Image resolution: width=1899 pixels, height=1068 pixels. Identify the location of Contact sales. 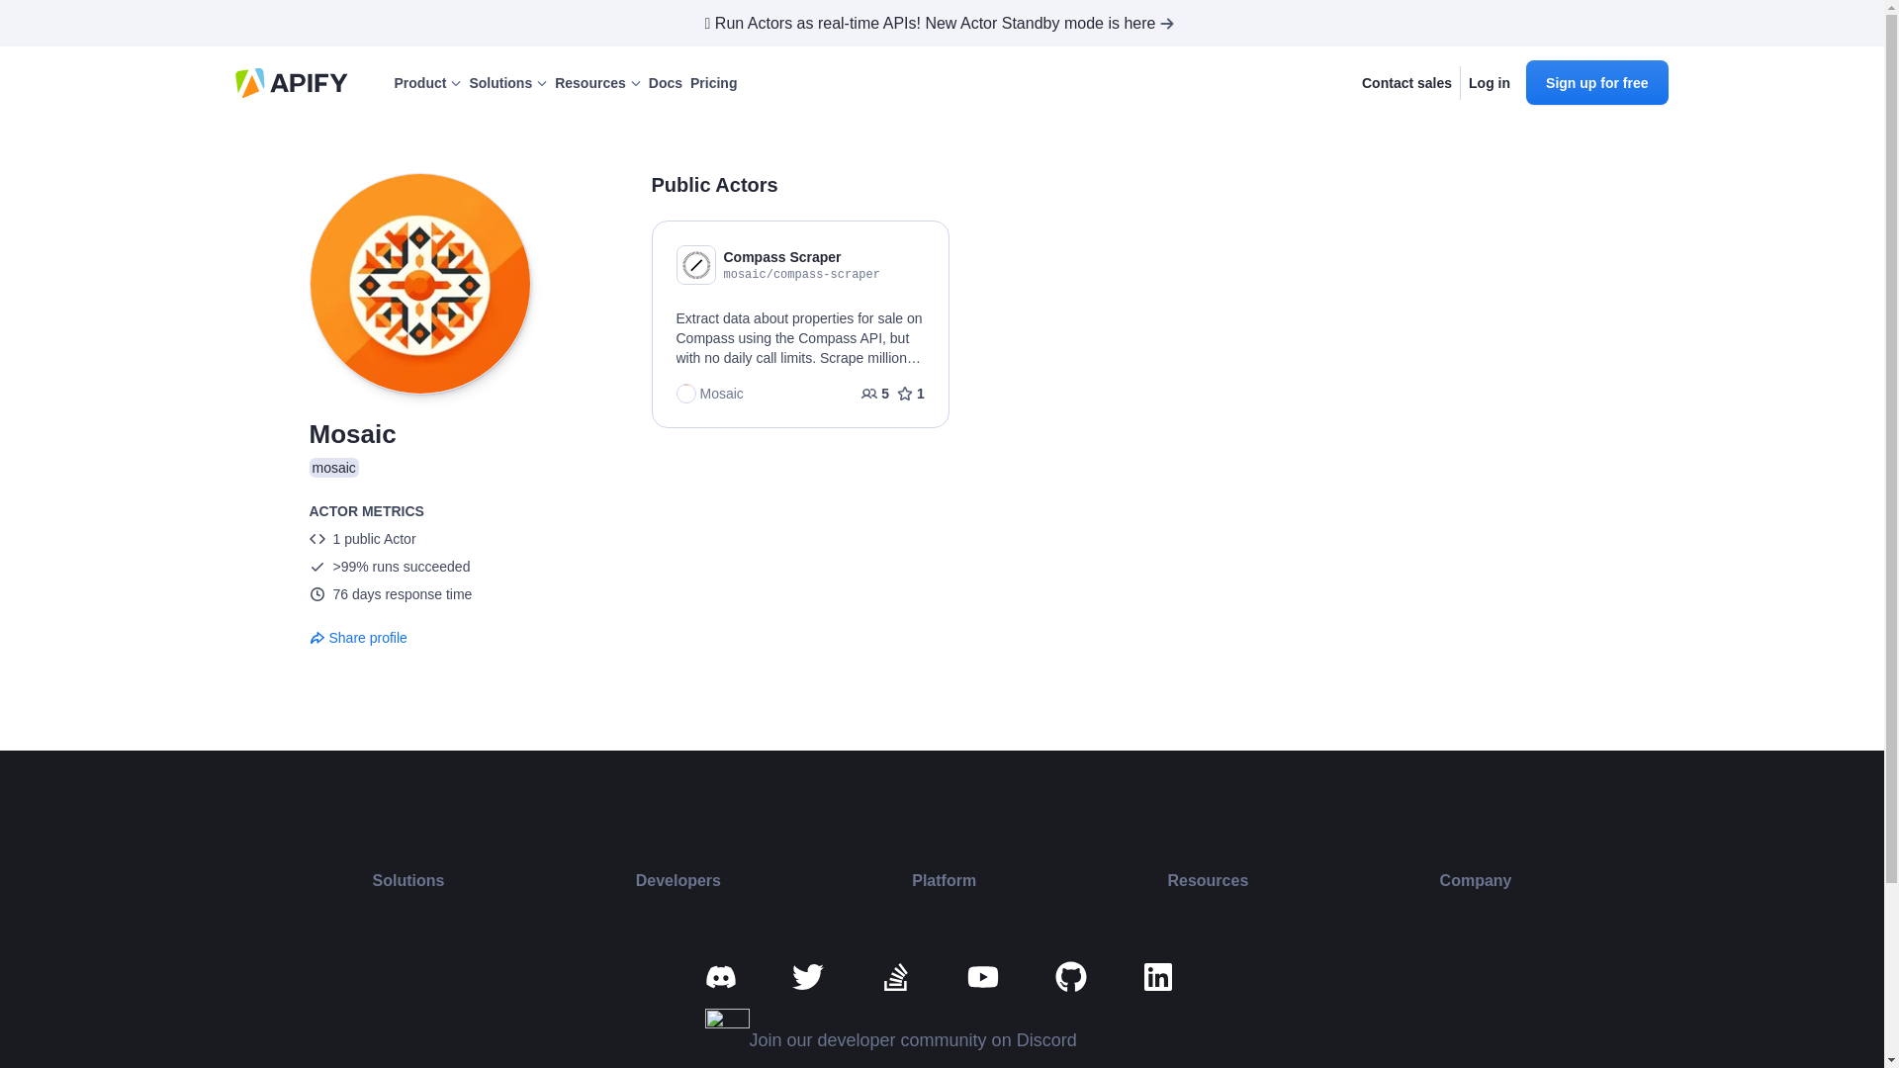
(1406, 83).